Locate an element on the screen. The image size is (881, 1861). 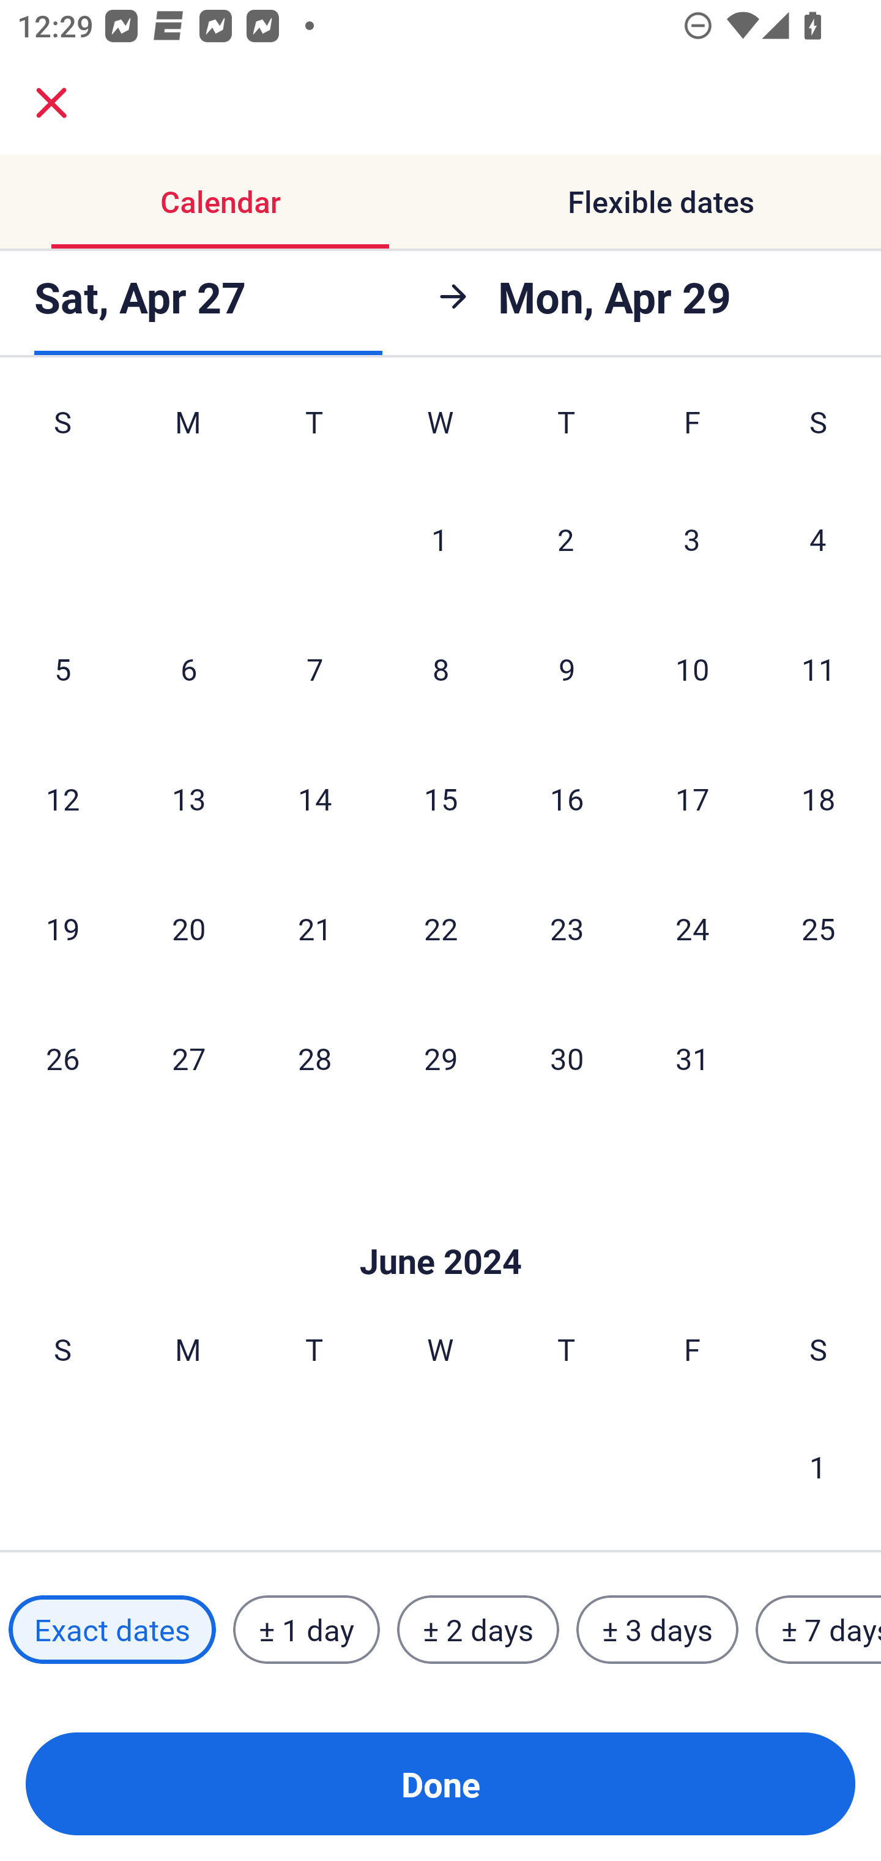
1 Saturday, June 1, 2024 is located at coordinates (818, 1466).